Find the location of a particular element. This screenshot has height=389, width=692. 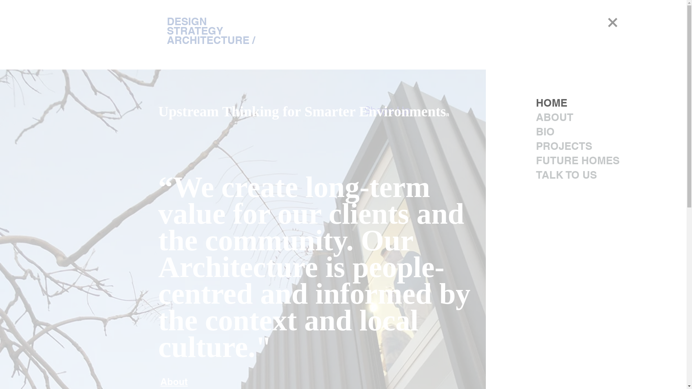

Back to site is located at coordinates (613, 22).